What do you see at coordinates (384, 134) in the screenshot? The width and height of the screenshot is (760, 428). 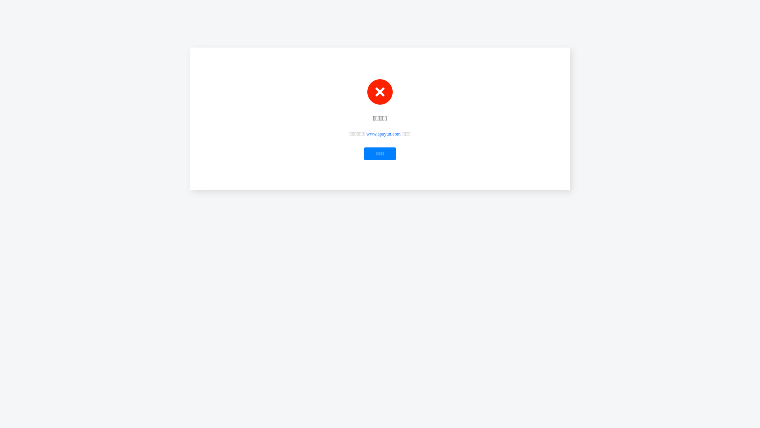 I see `www.apayun.com` at bounding box center [384, 134].